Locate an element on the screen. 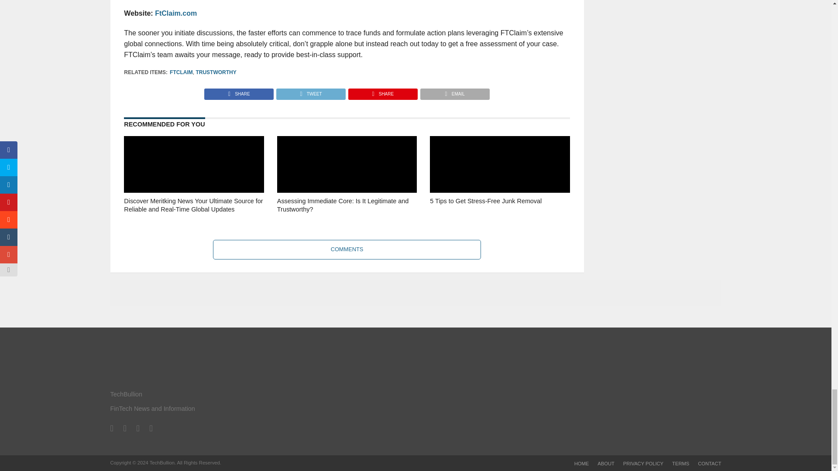 This screenshot has width=838, height=471. Share on Facebook is located at coordinates (239, 92).